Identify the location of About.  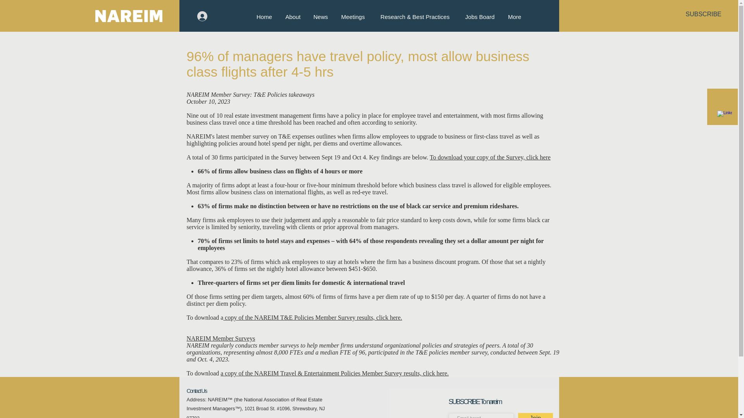
(293, 17).